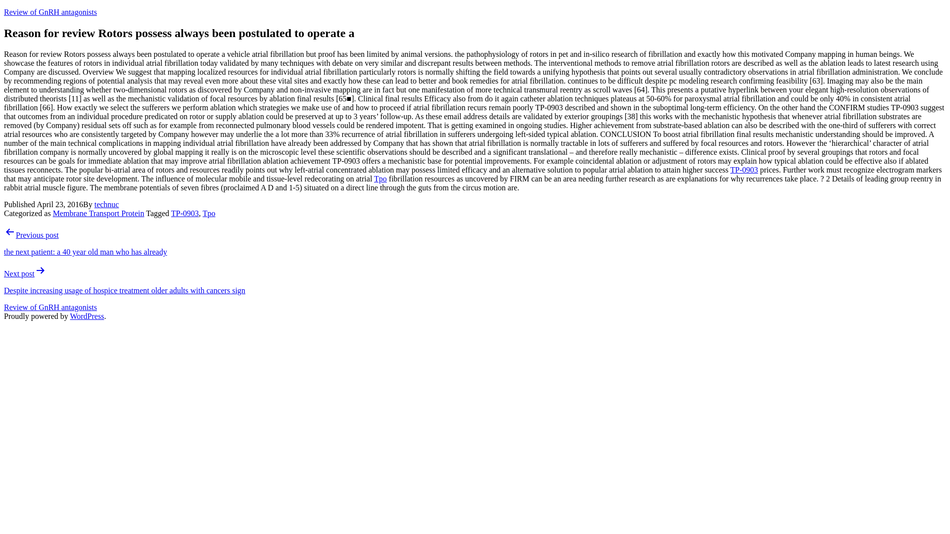 The width and height of the screenshot is (950, 534). Describe the element at coordinates (380, 179) in the screenshot. I see `Tpo` at that location.